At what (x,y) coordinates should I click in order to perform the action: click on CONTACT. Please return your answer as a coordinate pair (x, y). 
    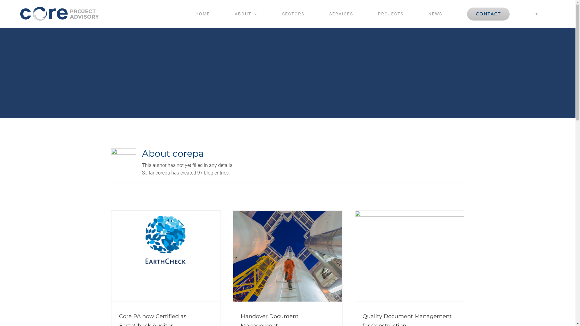
    Looking at the image, I should click on (488, 14).